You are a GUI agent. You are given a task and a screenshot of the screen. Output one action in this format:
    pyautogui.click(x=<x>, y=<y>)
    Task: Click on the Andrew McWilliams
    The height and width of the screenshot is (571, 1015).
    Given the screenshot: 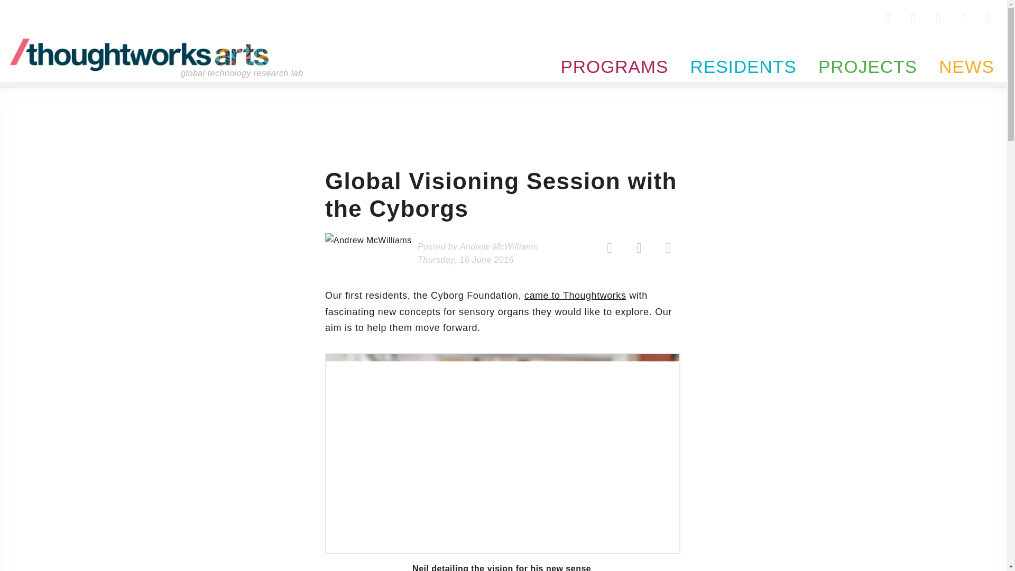 What is the action you would take?
    pyautogui.click(x=499, y=246)
    